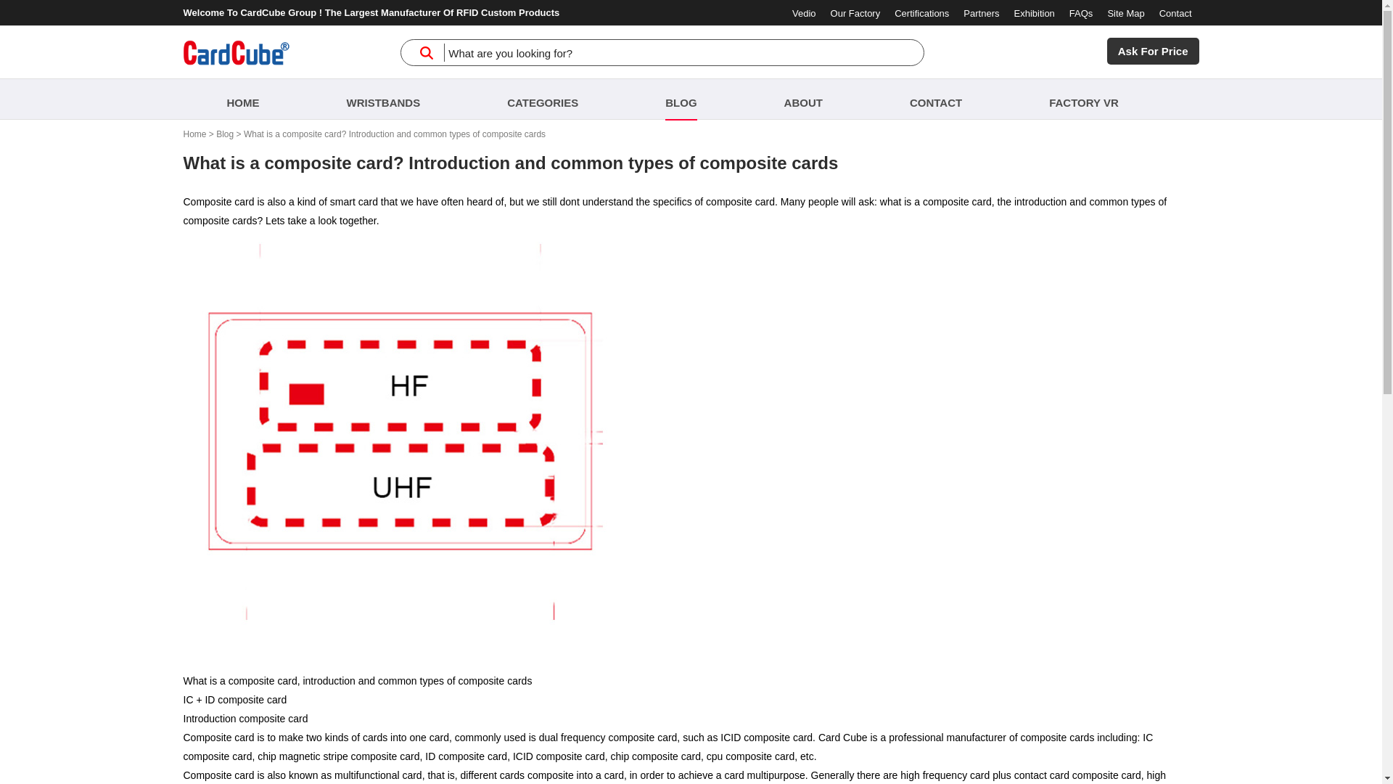 The width and height of the screenshot is (1393, 784). I want to click on Certifications, so click(921, 13).